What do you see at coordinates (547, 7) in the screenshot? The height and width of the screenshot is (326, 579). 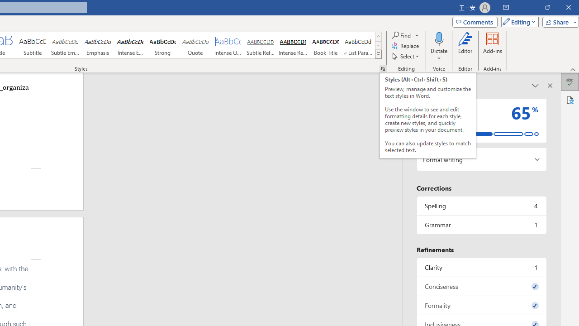 I see `Restore Down` at bounding box center [547, 7].